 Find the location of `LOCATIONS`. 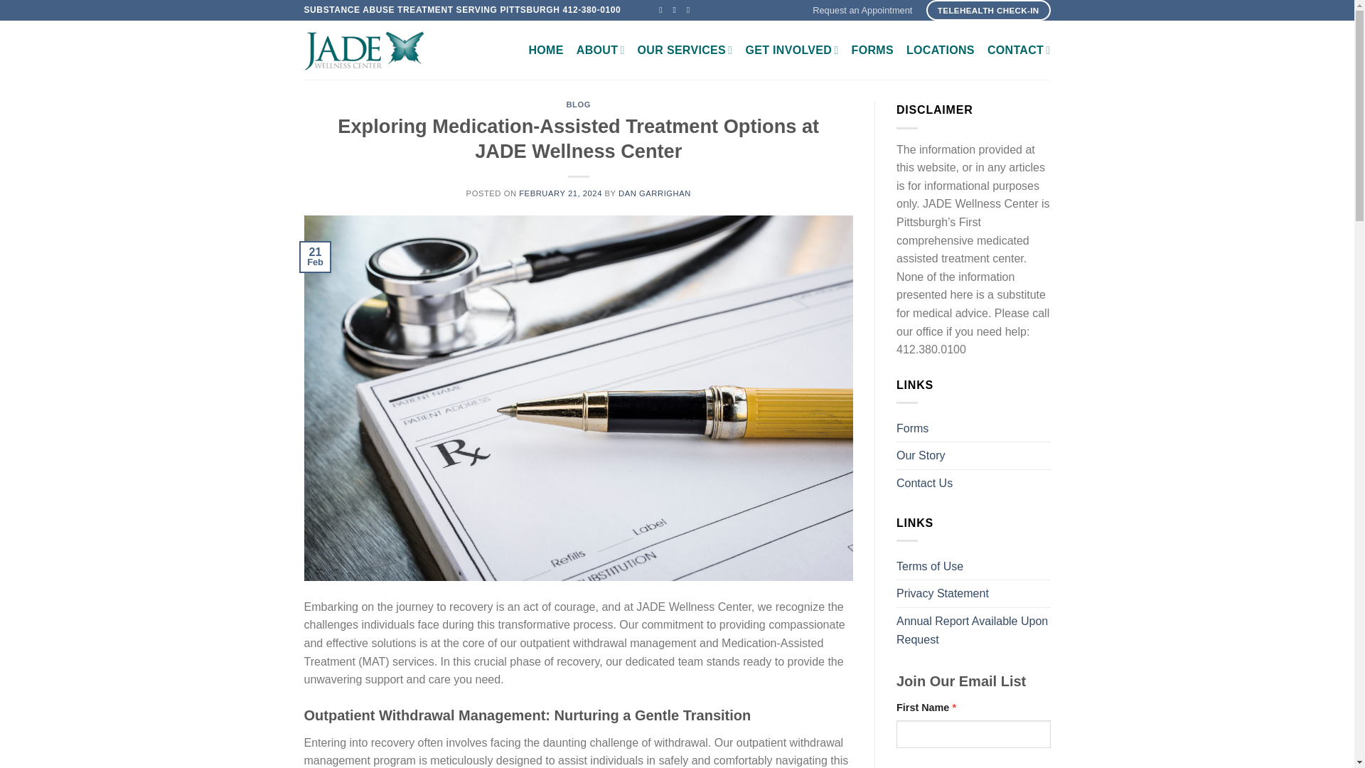

LOCATIONS is located at coordinates (940, 50).